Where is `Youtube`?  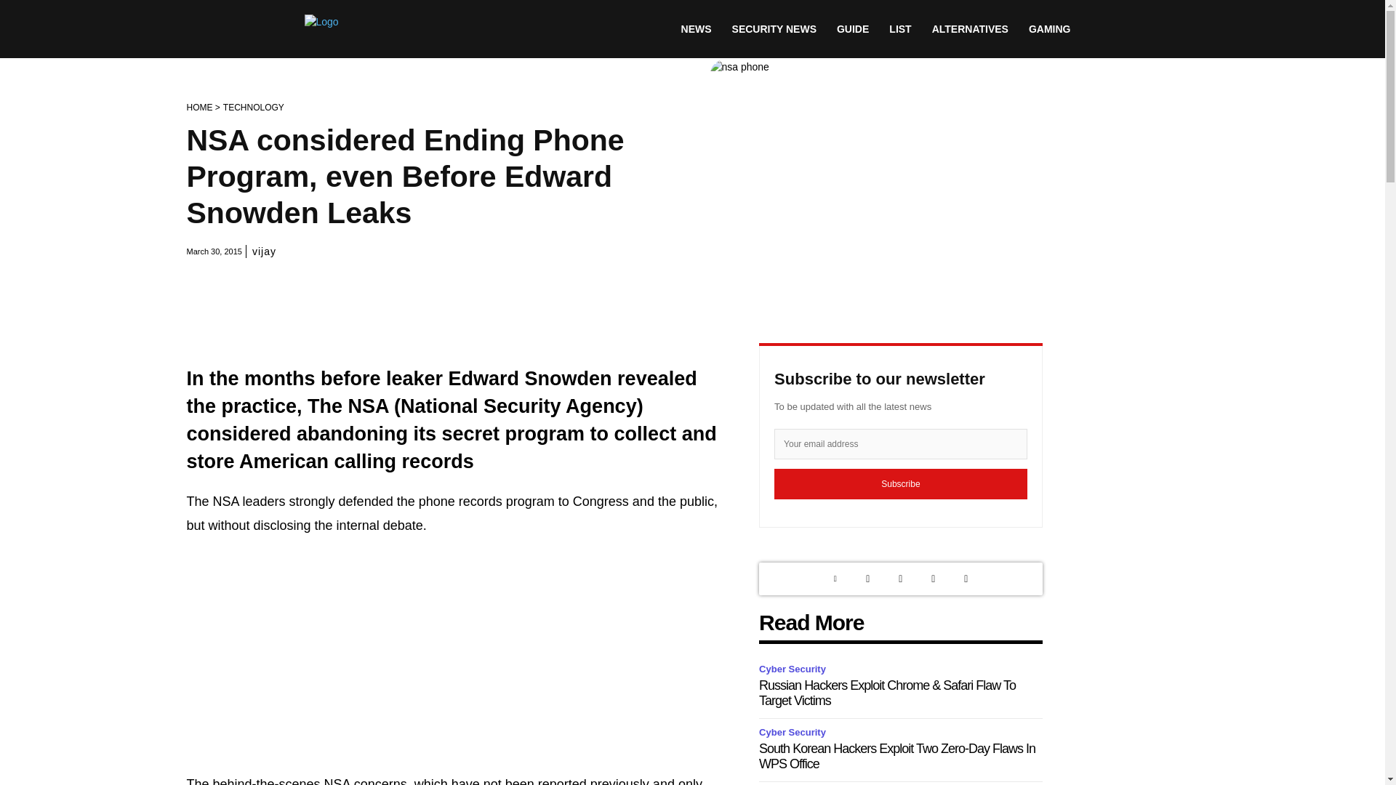
Youtube is located at coordinates (966, 579).